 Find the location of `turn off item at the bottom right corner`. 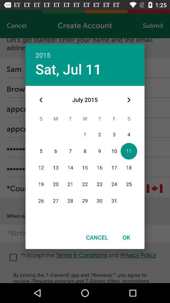

turn off item at the bottom right corner is located at coordinates (126, 237).